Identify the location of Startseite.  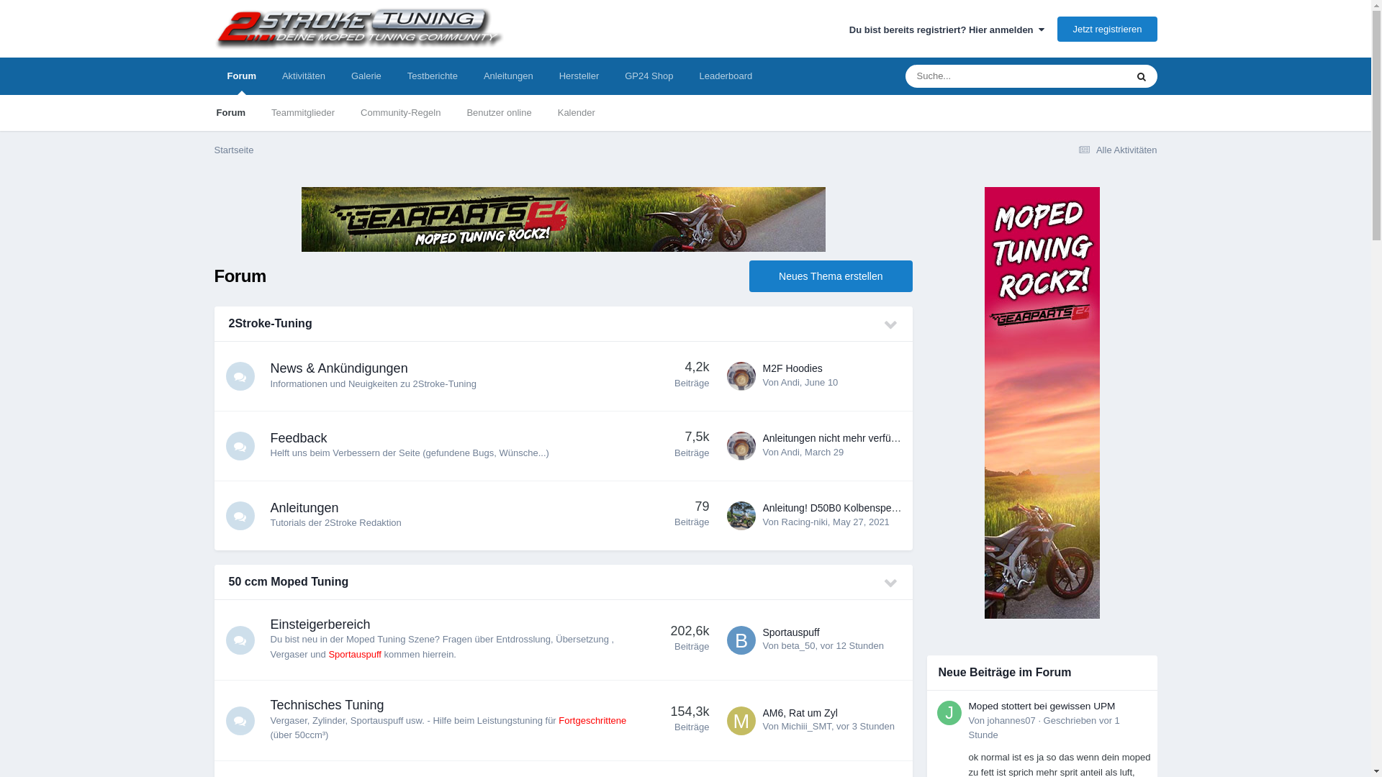
(235, 150).